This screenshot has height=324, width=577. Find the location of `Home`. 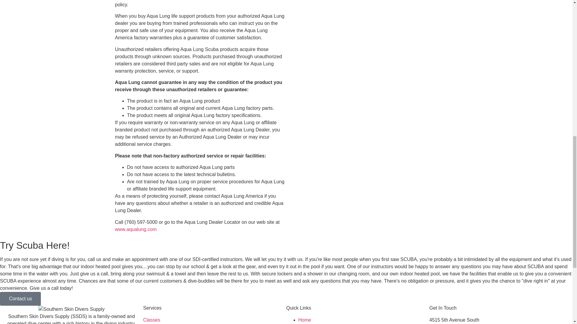

Home is located at coordinates (304, 320).